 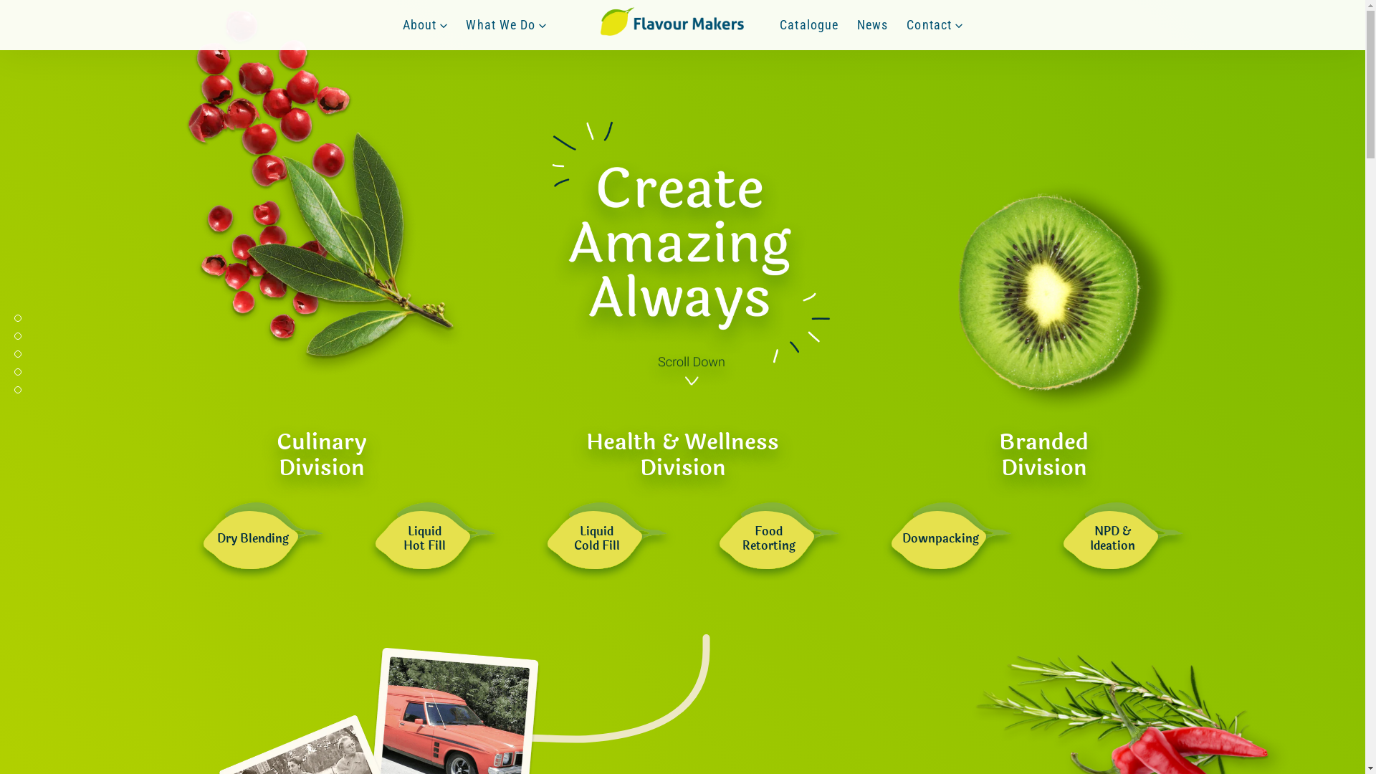 What do you see at coordinates (935, 24) in the screenshot?
I see `Contact` at bounding box center [935, 24].